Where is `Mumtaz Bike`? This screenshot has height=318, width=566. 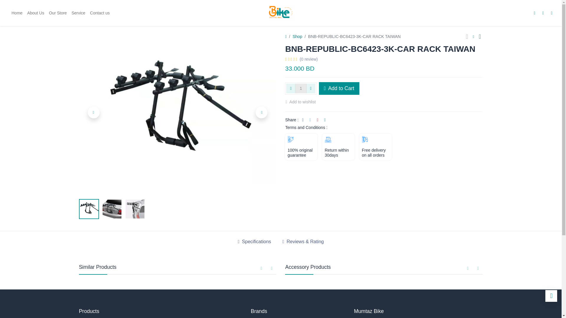
Mumtaz Bike is located at coordinates (281, 13).